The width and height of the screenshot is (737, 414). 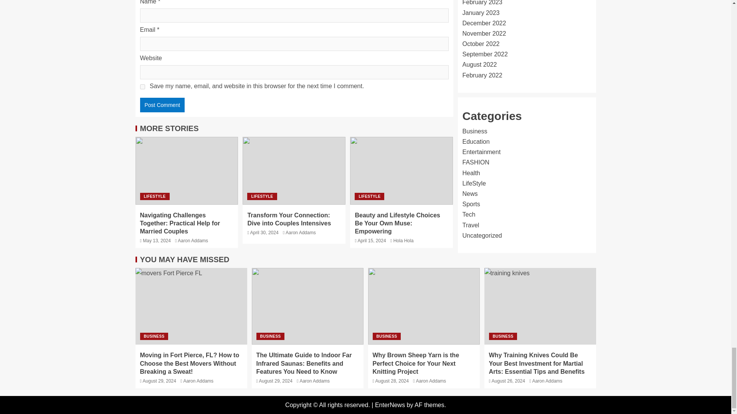 I want to click on yes, so click(x=142, y=87).